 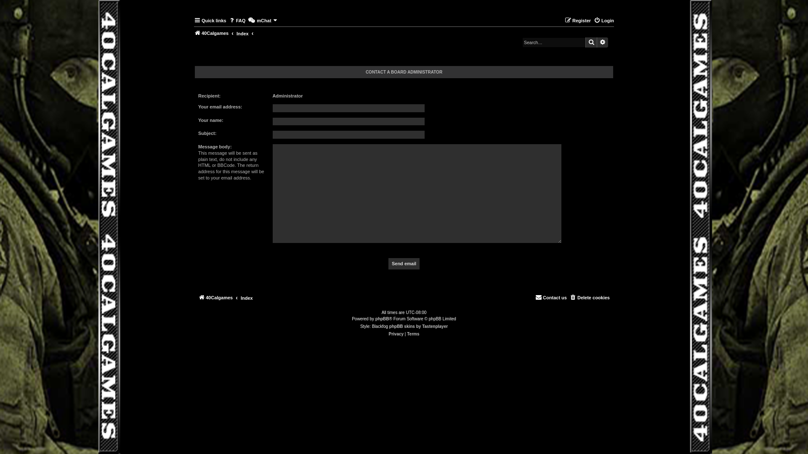 I want to click on Quick links, so click(x=210, y=21).